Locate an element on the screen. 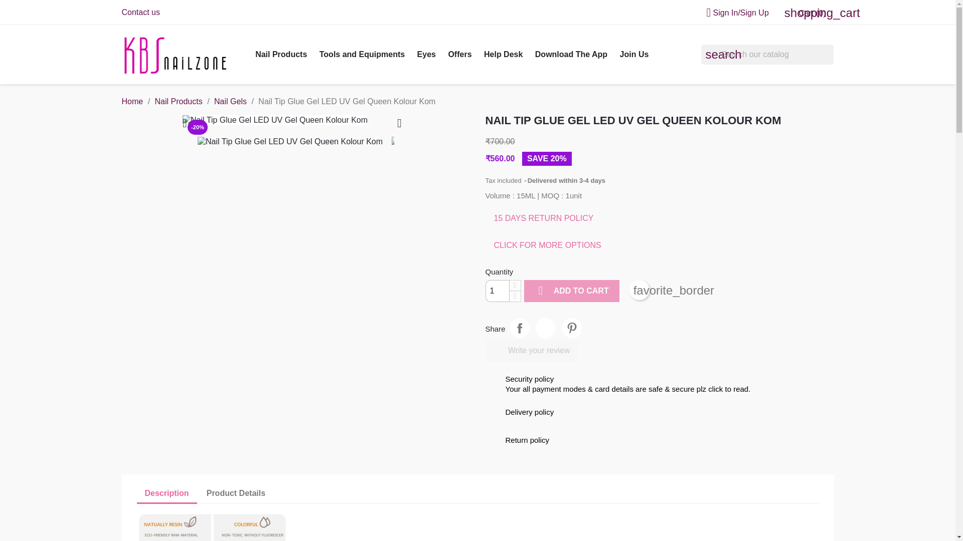 This screenshot has height=541, width=963. Help Desk is located at coordinates (503, 54).